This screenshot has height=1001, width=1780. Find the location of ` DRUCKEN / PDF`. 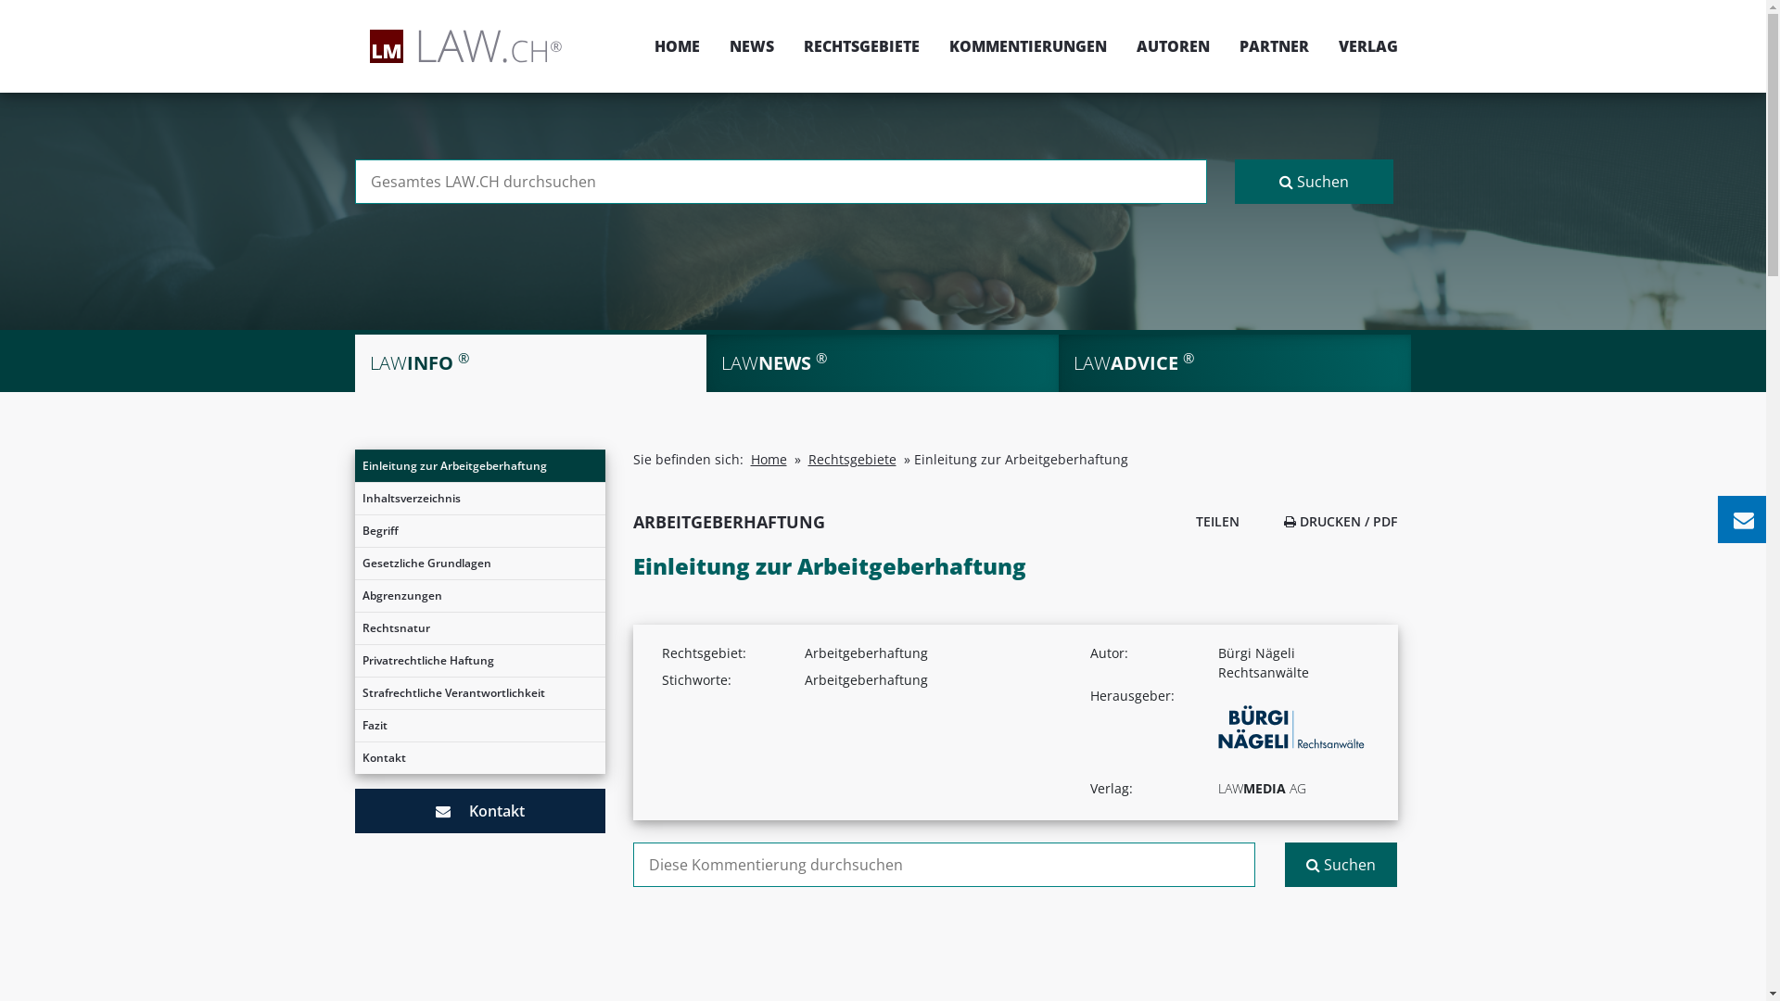

 DRUCKEN / PDF is located at coordinates (1341, 521).